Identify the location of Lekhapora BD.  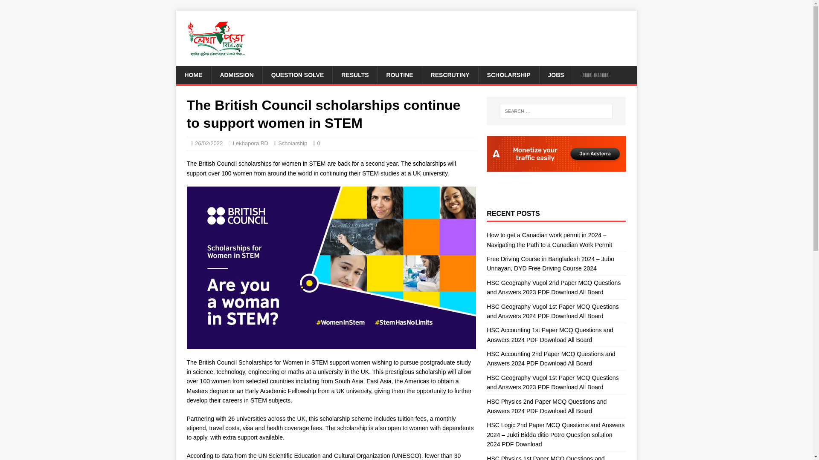
(250, 143).